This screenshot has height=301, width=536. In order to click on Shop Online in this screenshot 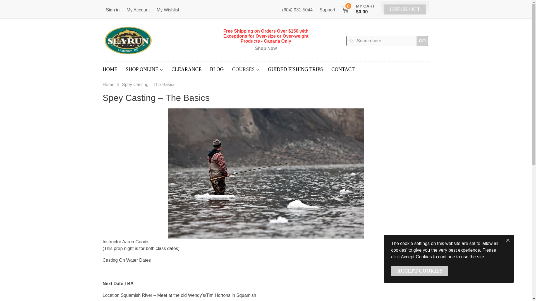, I will do `click(144, 69)`.